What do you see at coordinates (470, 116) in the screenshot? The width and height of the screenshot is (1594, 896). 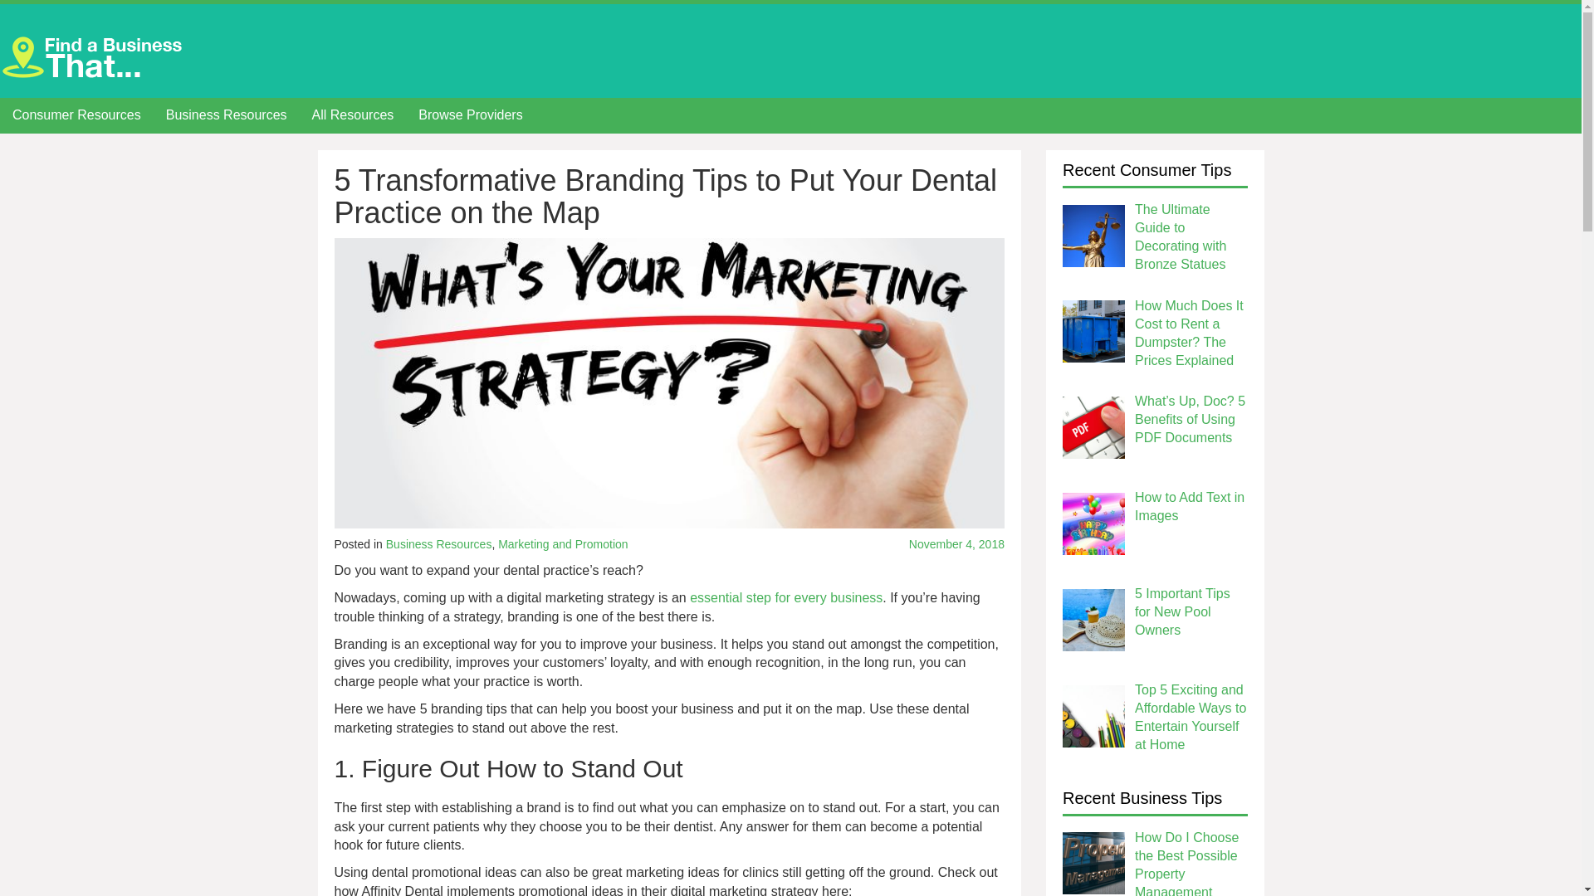 I see `Browse Providers` at bounding box center [470, 116].